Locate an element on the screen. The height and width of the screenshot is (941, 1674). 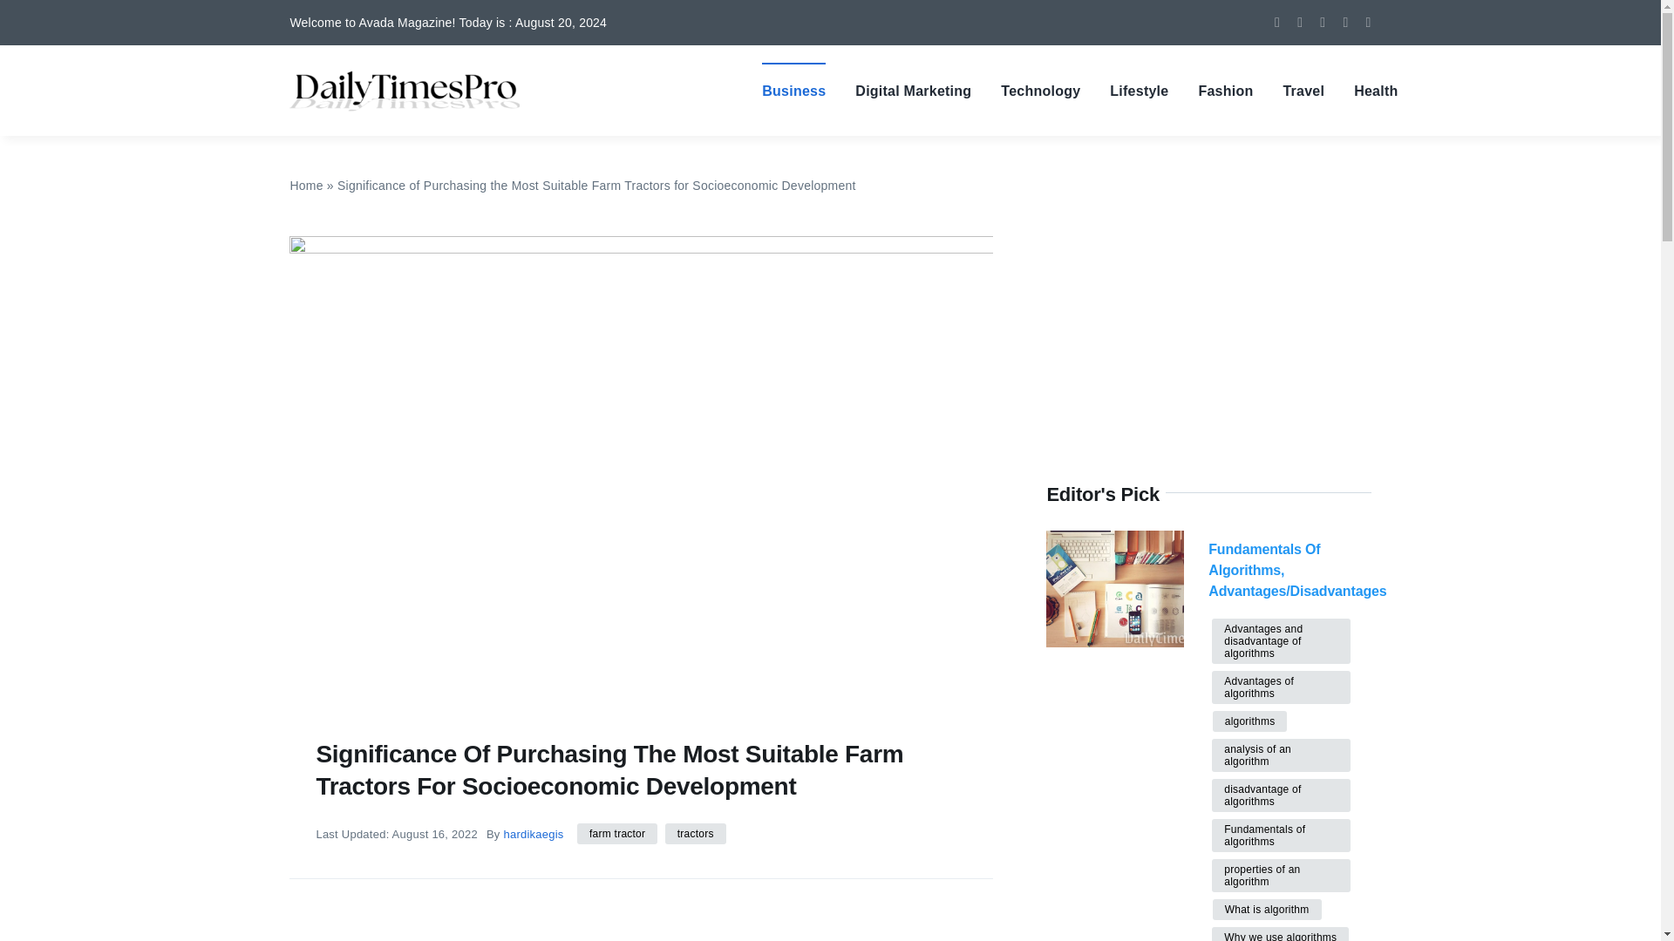
hardikaegis is located at coordinates (533, 835).